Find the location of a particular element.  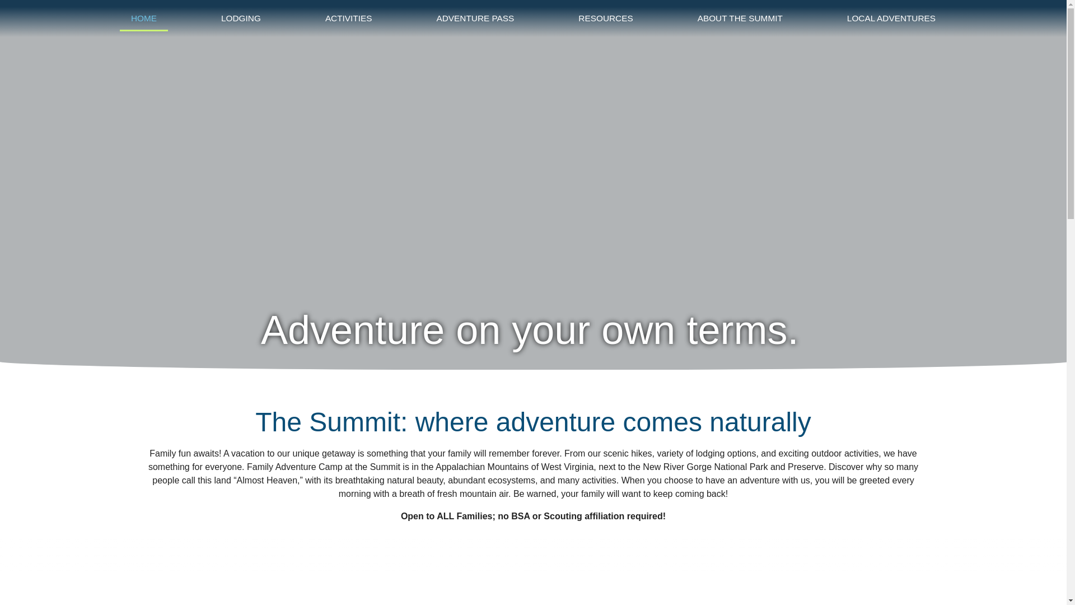

HOME is located at coordinates (143, 18).